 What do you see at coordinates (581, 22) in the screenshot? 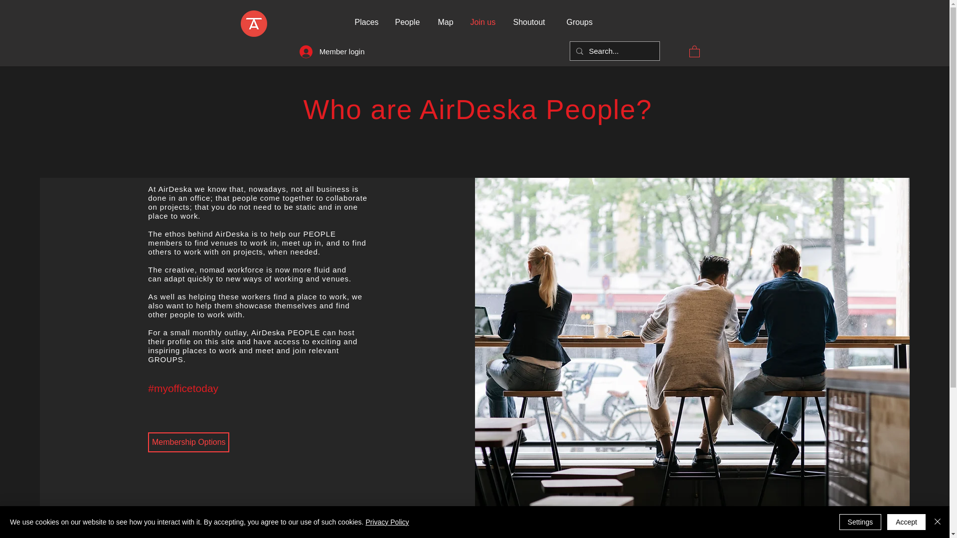
I see `Groups` at bounding box center [581, 22].